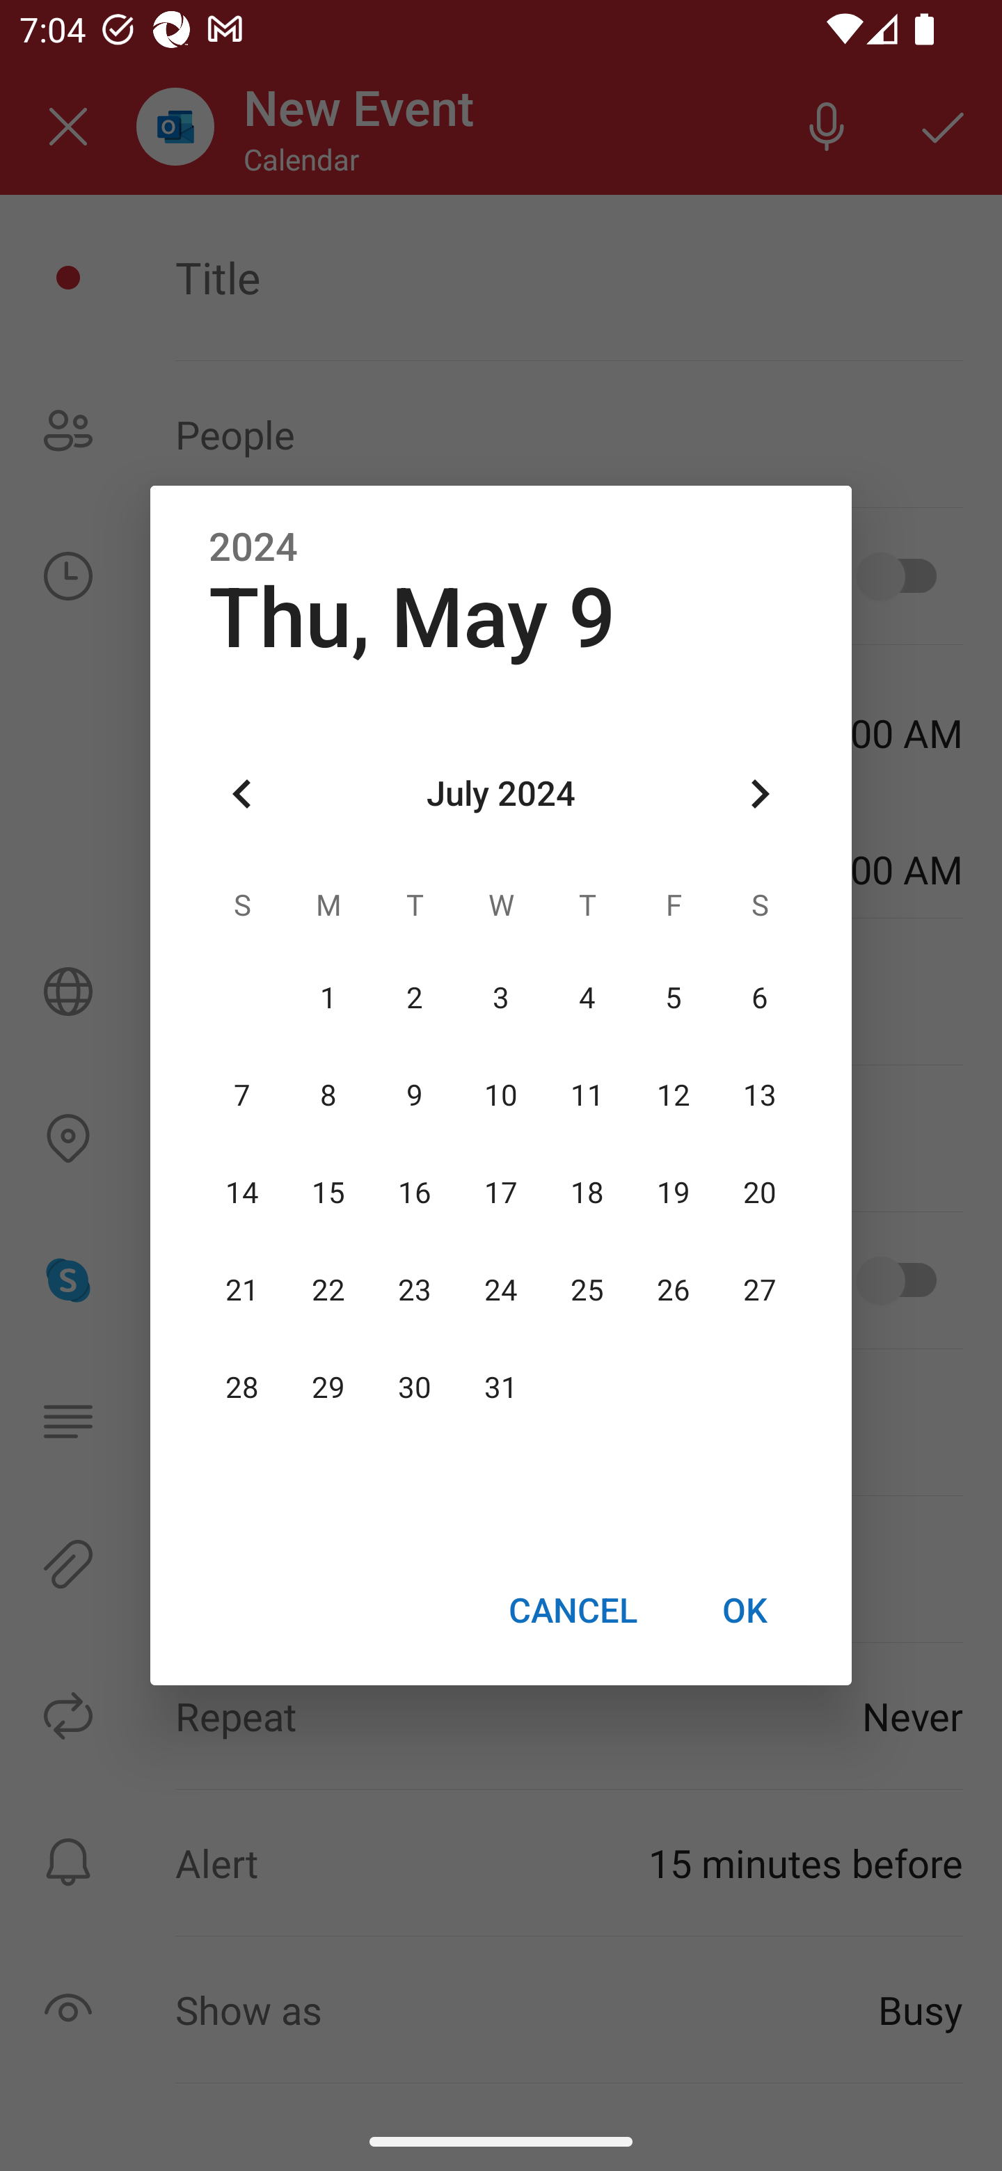 This screenshot has width=1002, height=2171. What do you see at coordinates (328, 1388) in the screenshot?
I see `29 29 July 2024` at bounding box center [328, 1388].